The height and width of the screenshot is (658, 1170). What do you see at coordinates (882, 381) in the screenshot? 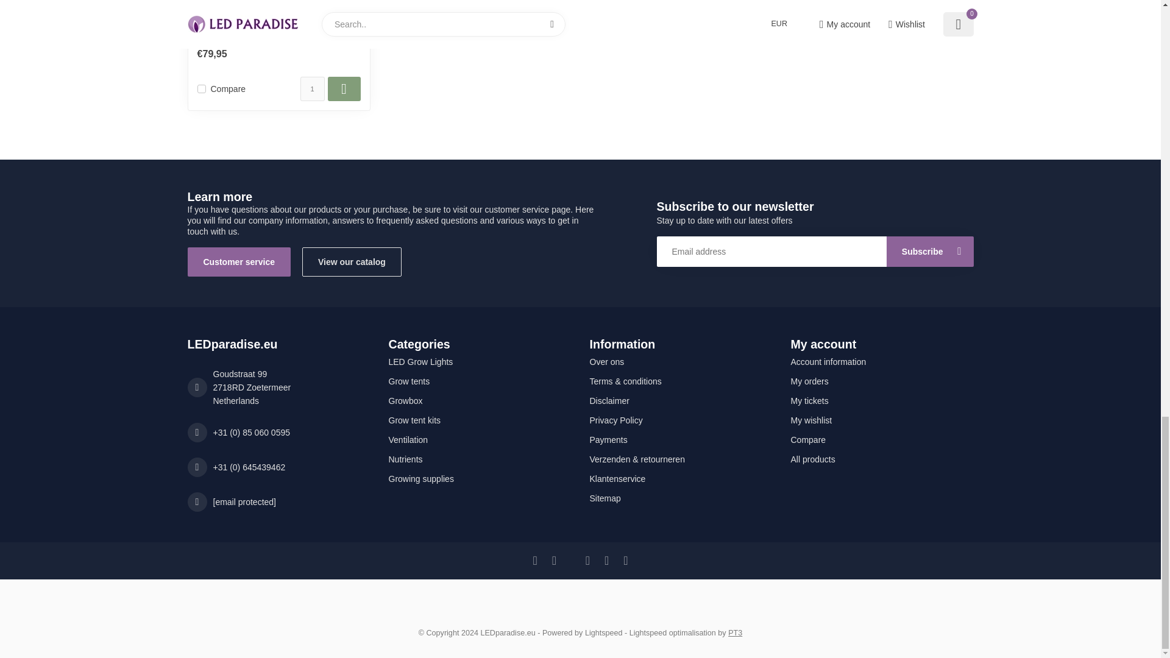
I see `My orders` at bounding box center [882, 381].